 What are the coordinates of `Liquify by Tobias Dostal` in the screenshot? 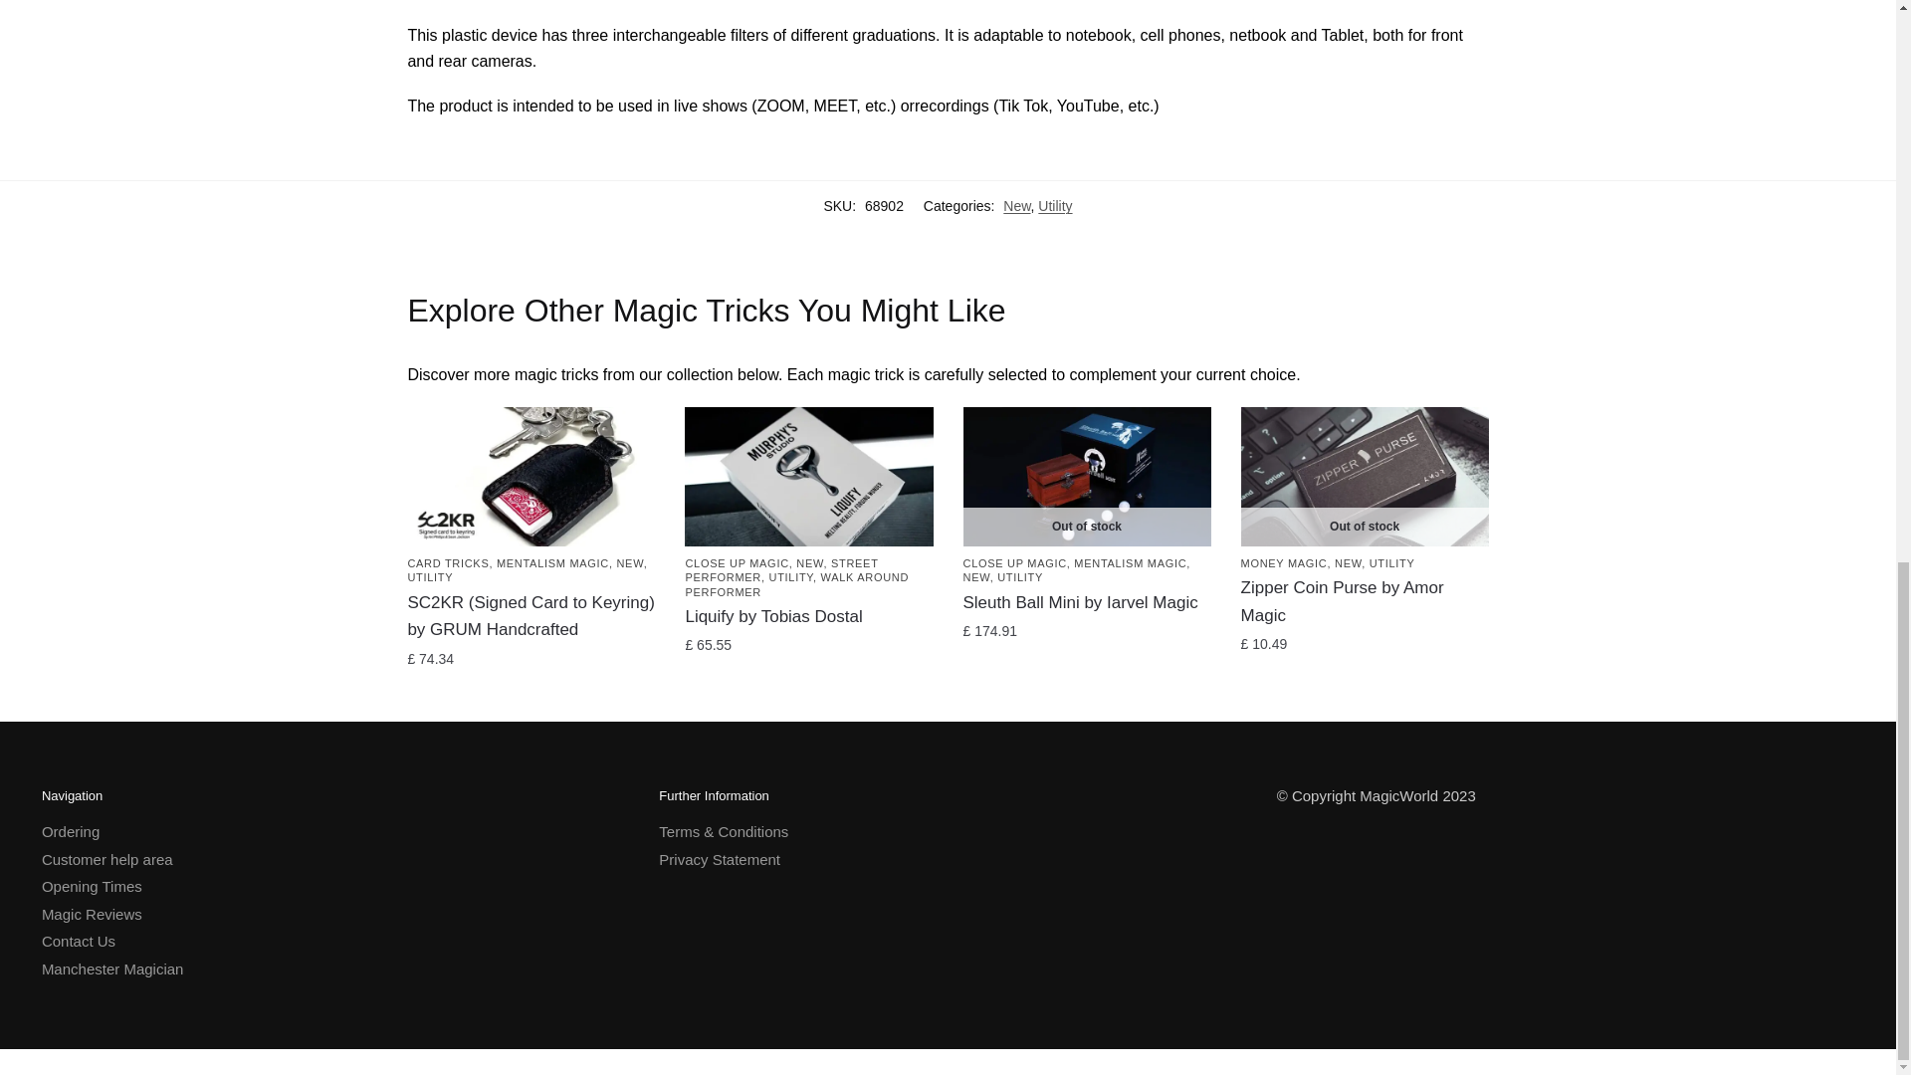 It's located at (808, 476).